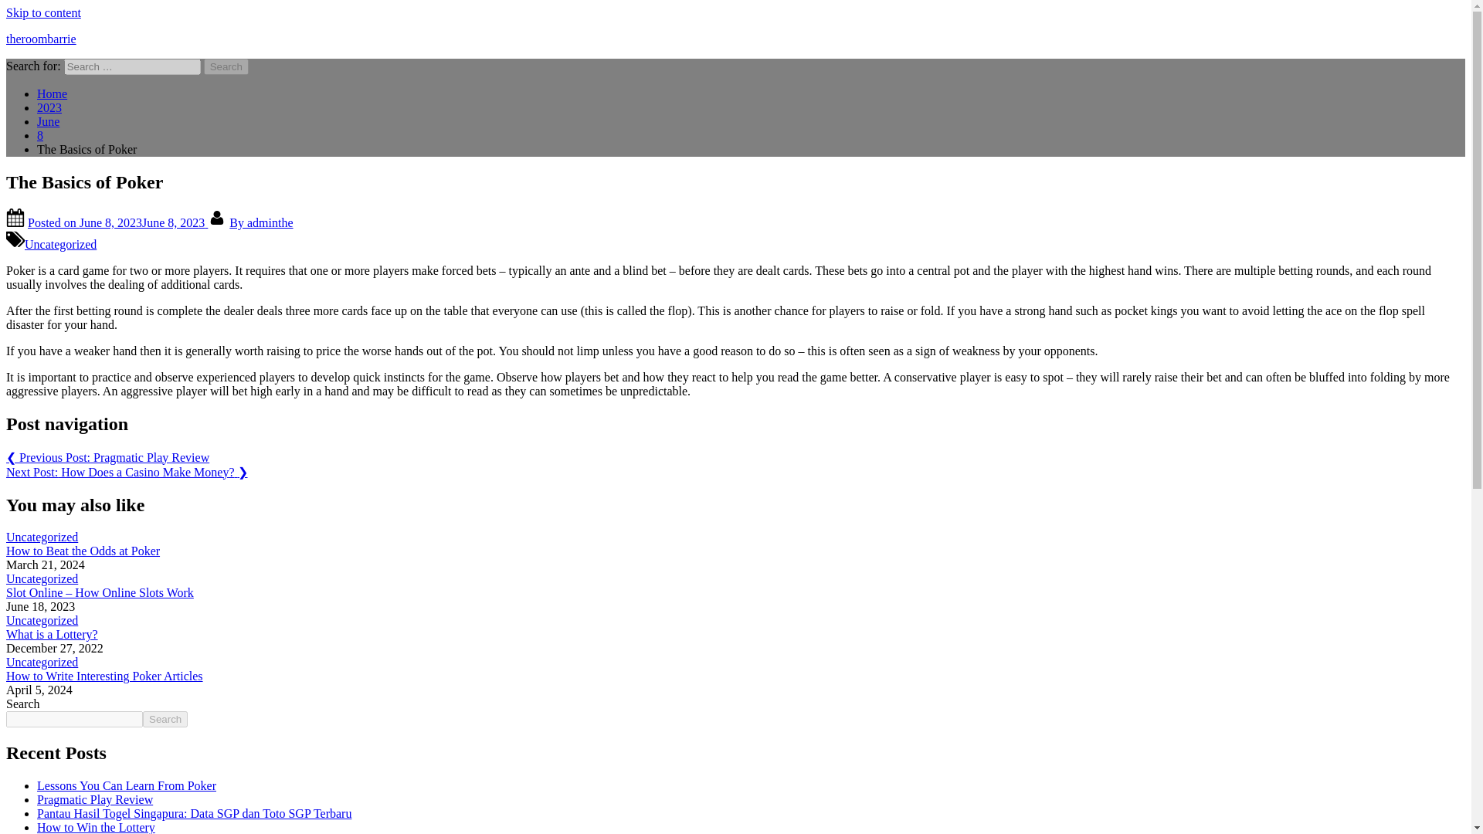 The width and height of the screenshot is (1483, 834). What do you see at coordinates (83, 551) in the screenshot?
I see `How to Beat the Odds at Poker` at bounding box center [83, 551].